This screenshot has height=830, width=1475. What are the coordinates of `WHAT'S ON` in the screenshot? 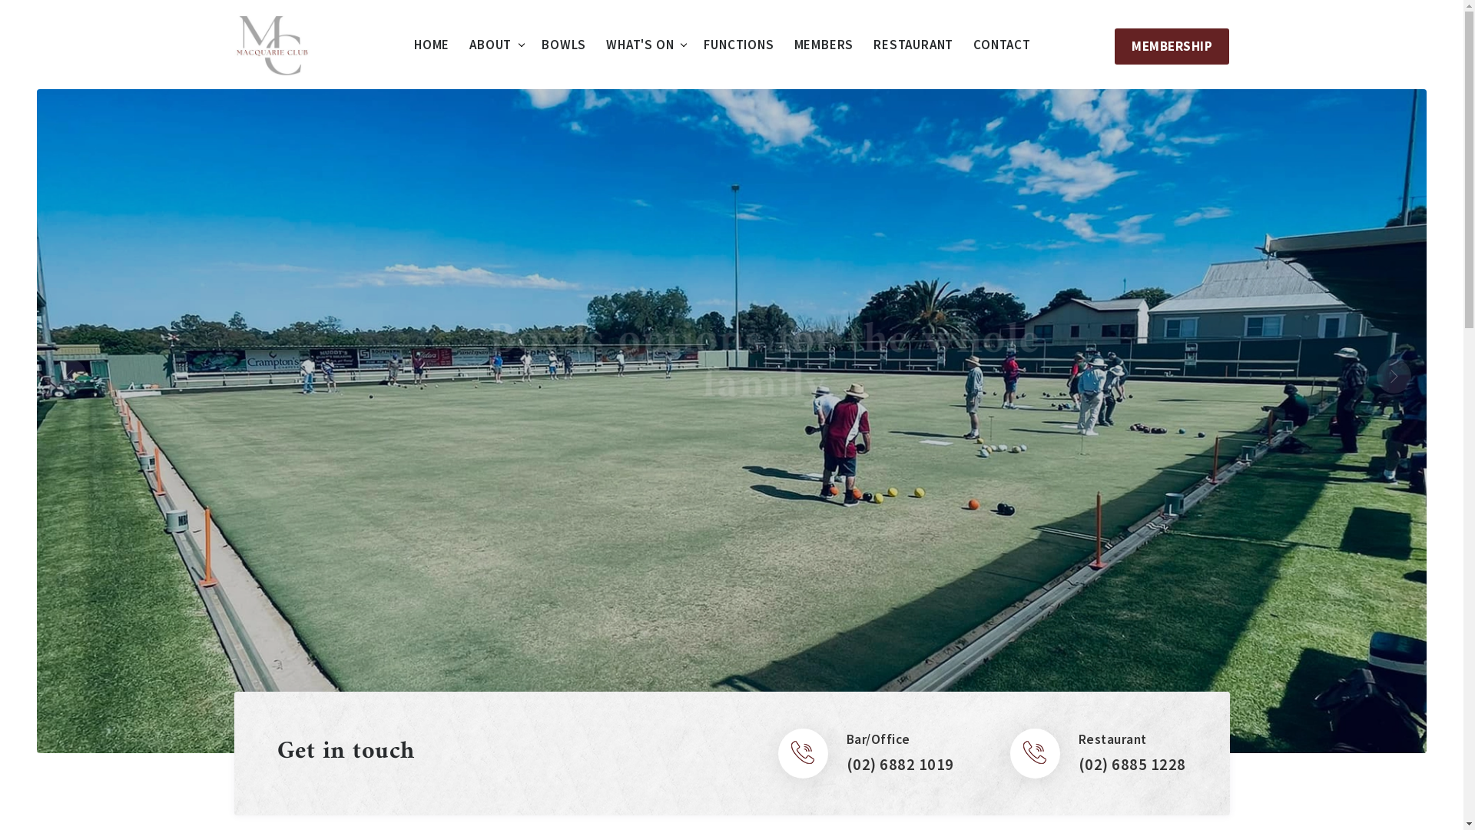 It's located at (640, 45).